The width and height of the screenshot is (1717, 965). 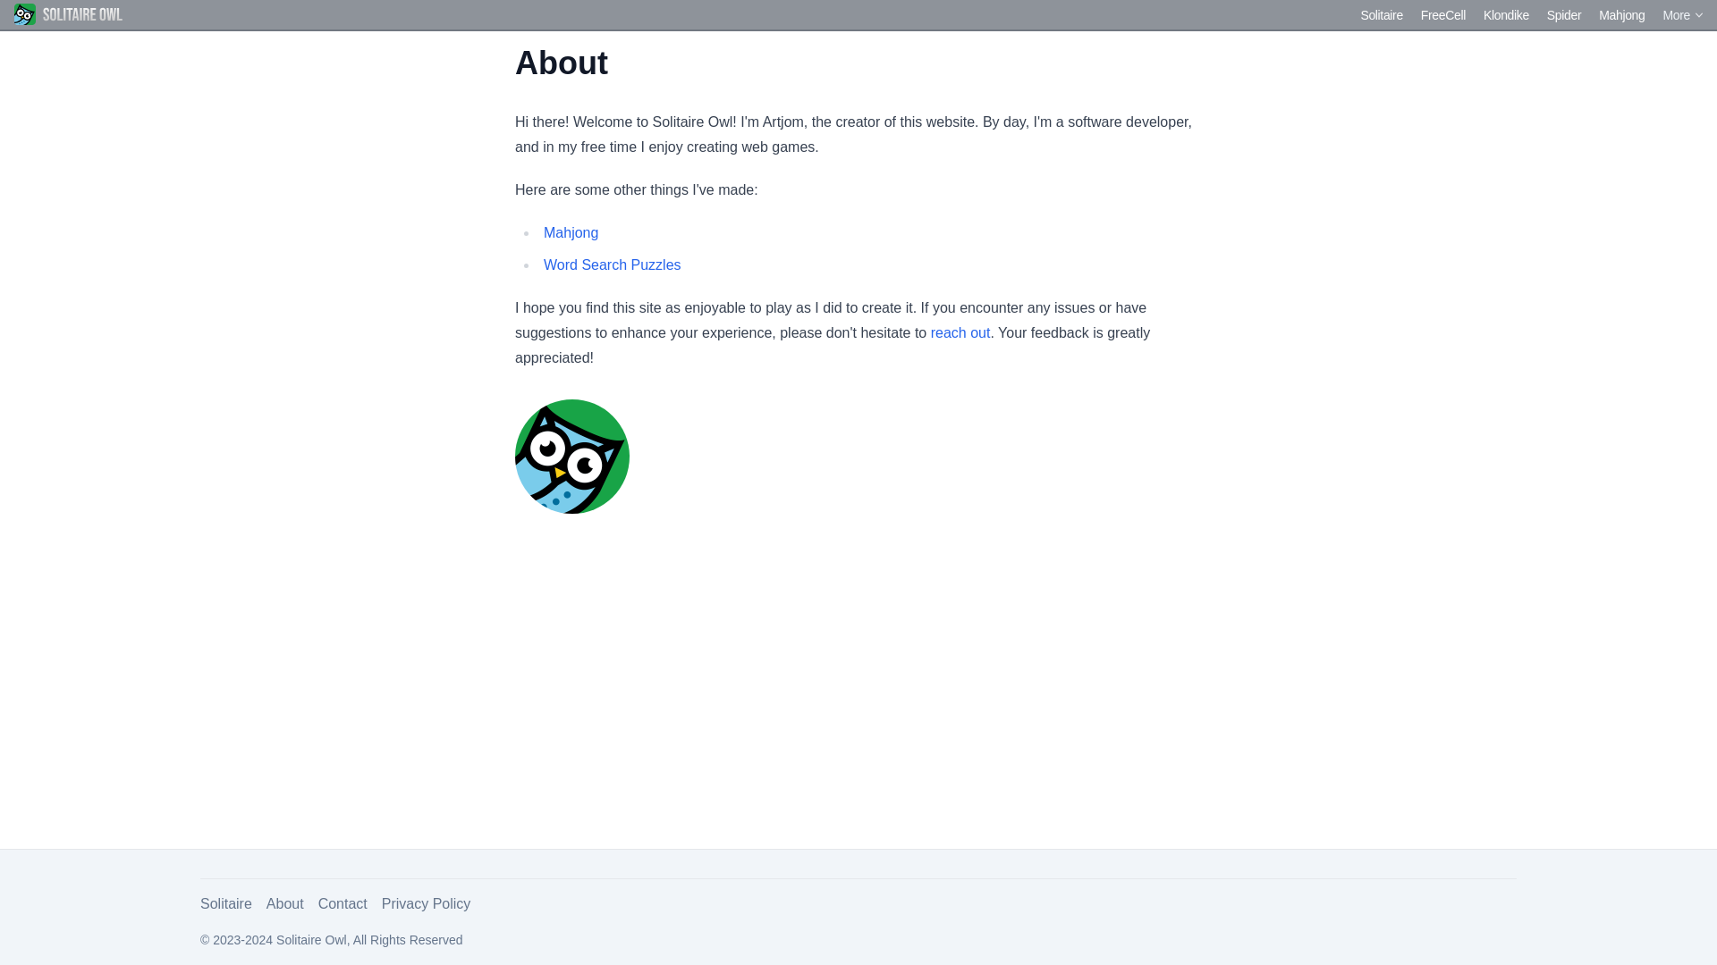 I want to click on FreeCell, so click(x=1443, y=13).